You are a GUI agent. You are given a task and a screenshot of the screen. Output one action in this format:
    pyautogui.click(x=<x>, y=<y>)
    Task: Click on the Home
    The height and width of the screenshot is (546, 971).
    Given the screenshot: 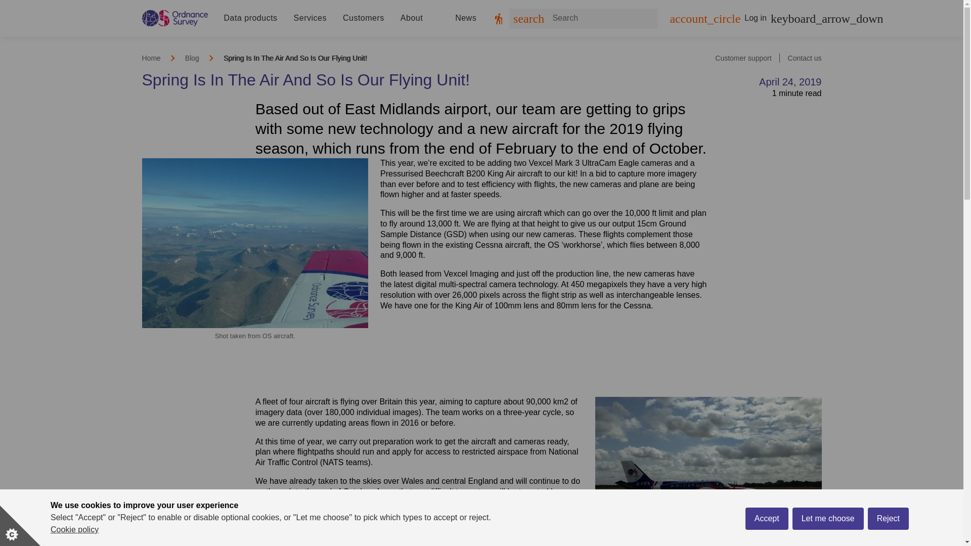 What is the action you would take?
    pyautogui.click(x=151, y=58)
    